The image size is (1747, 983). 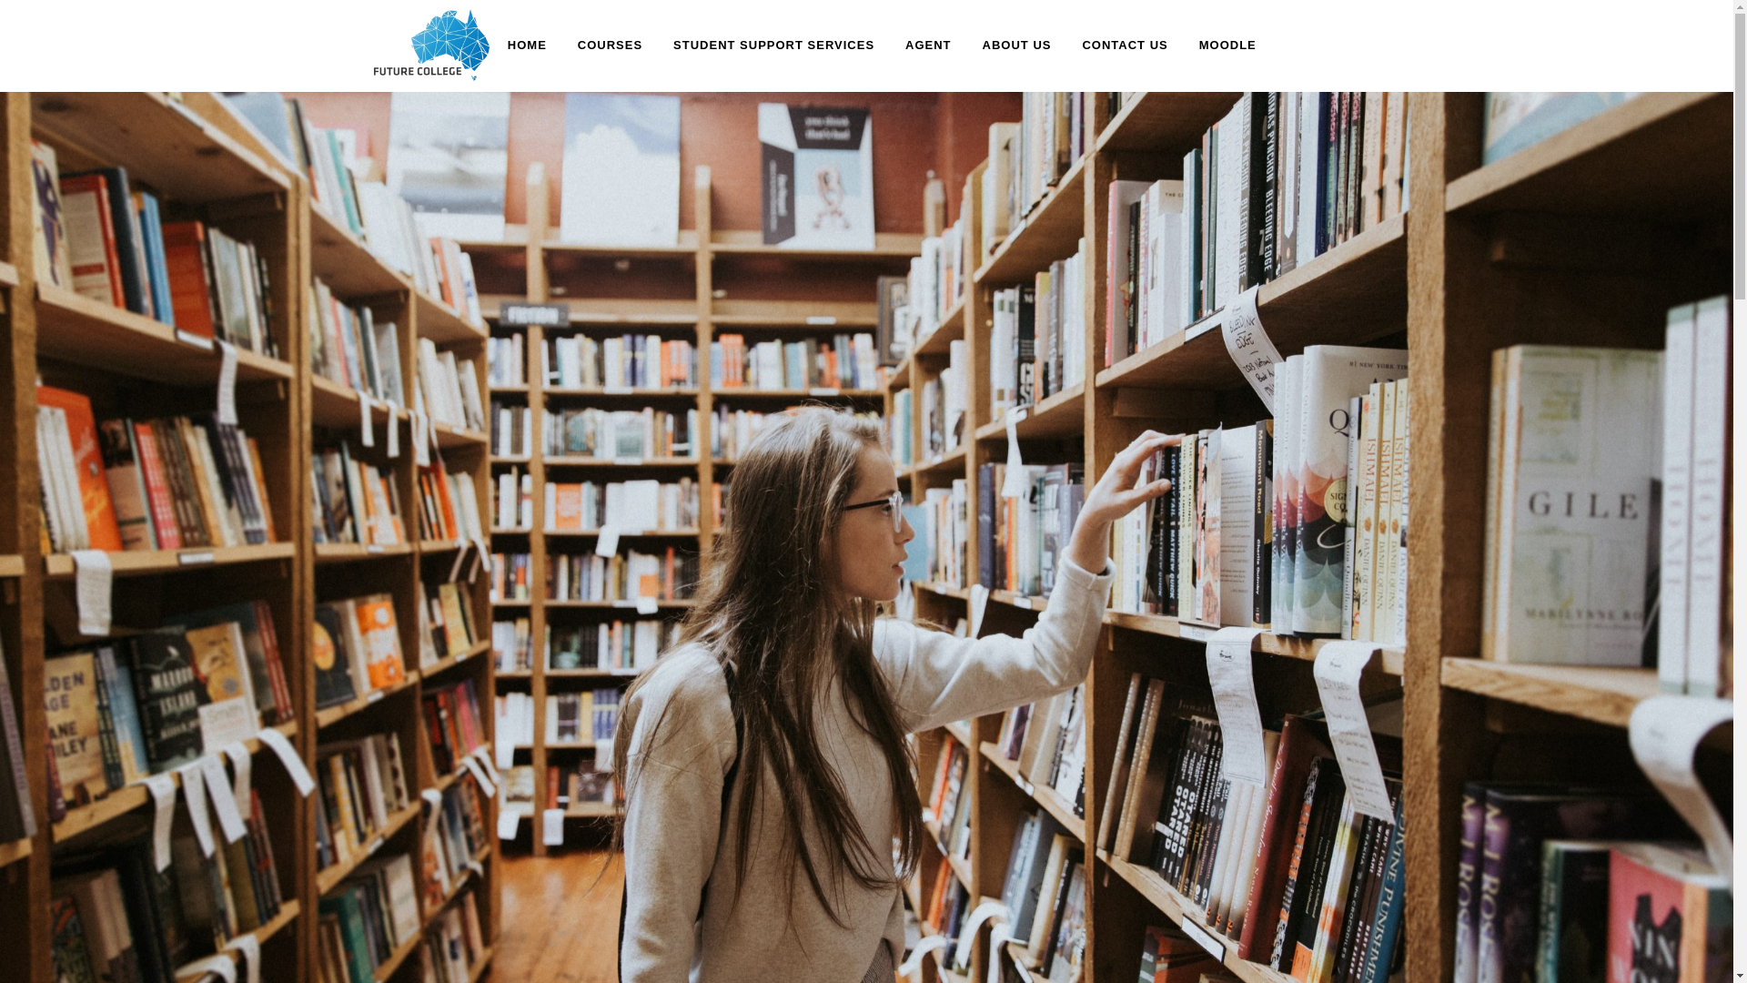 What do you see at coordinates (1017, 46) in the screenshot?
I see `ABOUT US` at bounding box center [1017, 46].